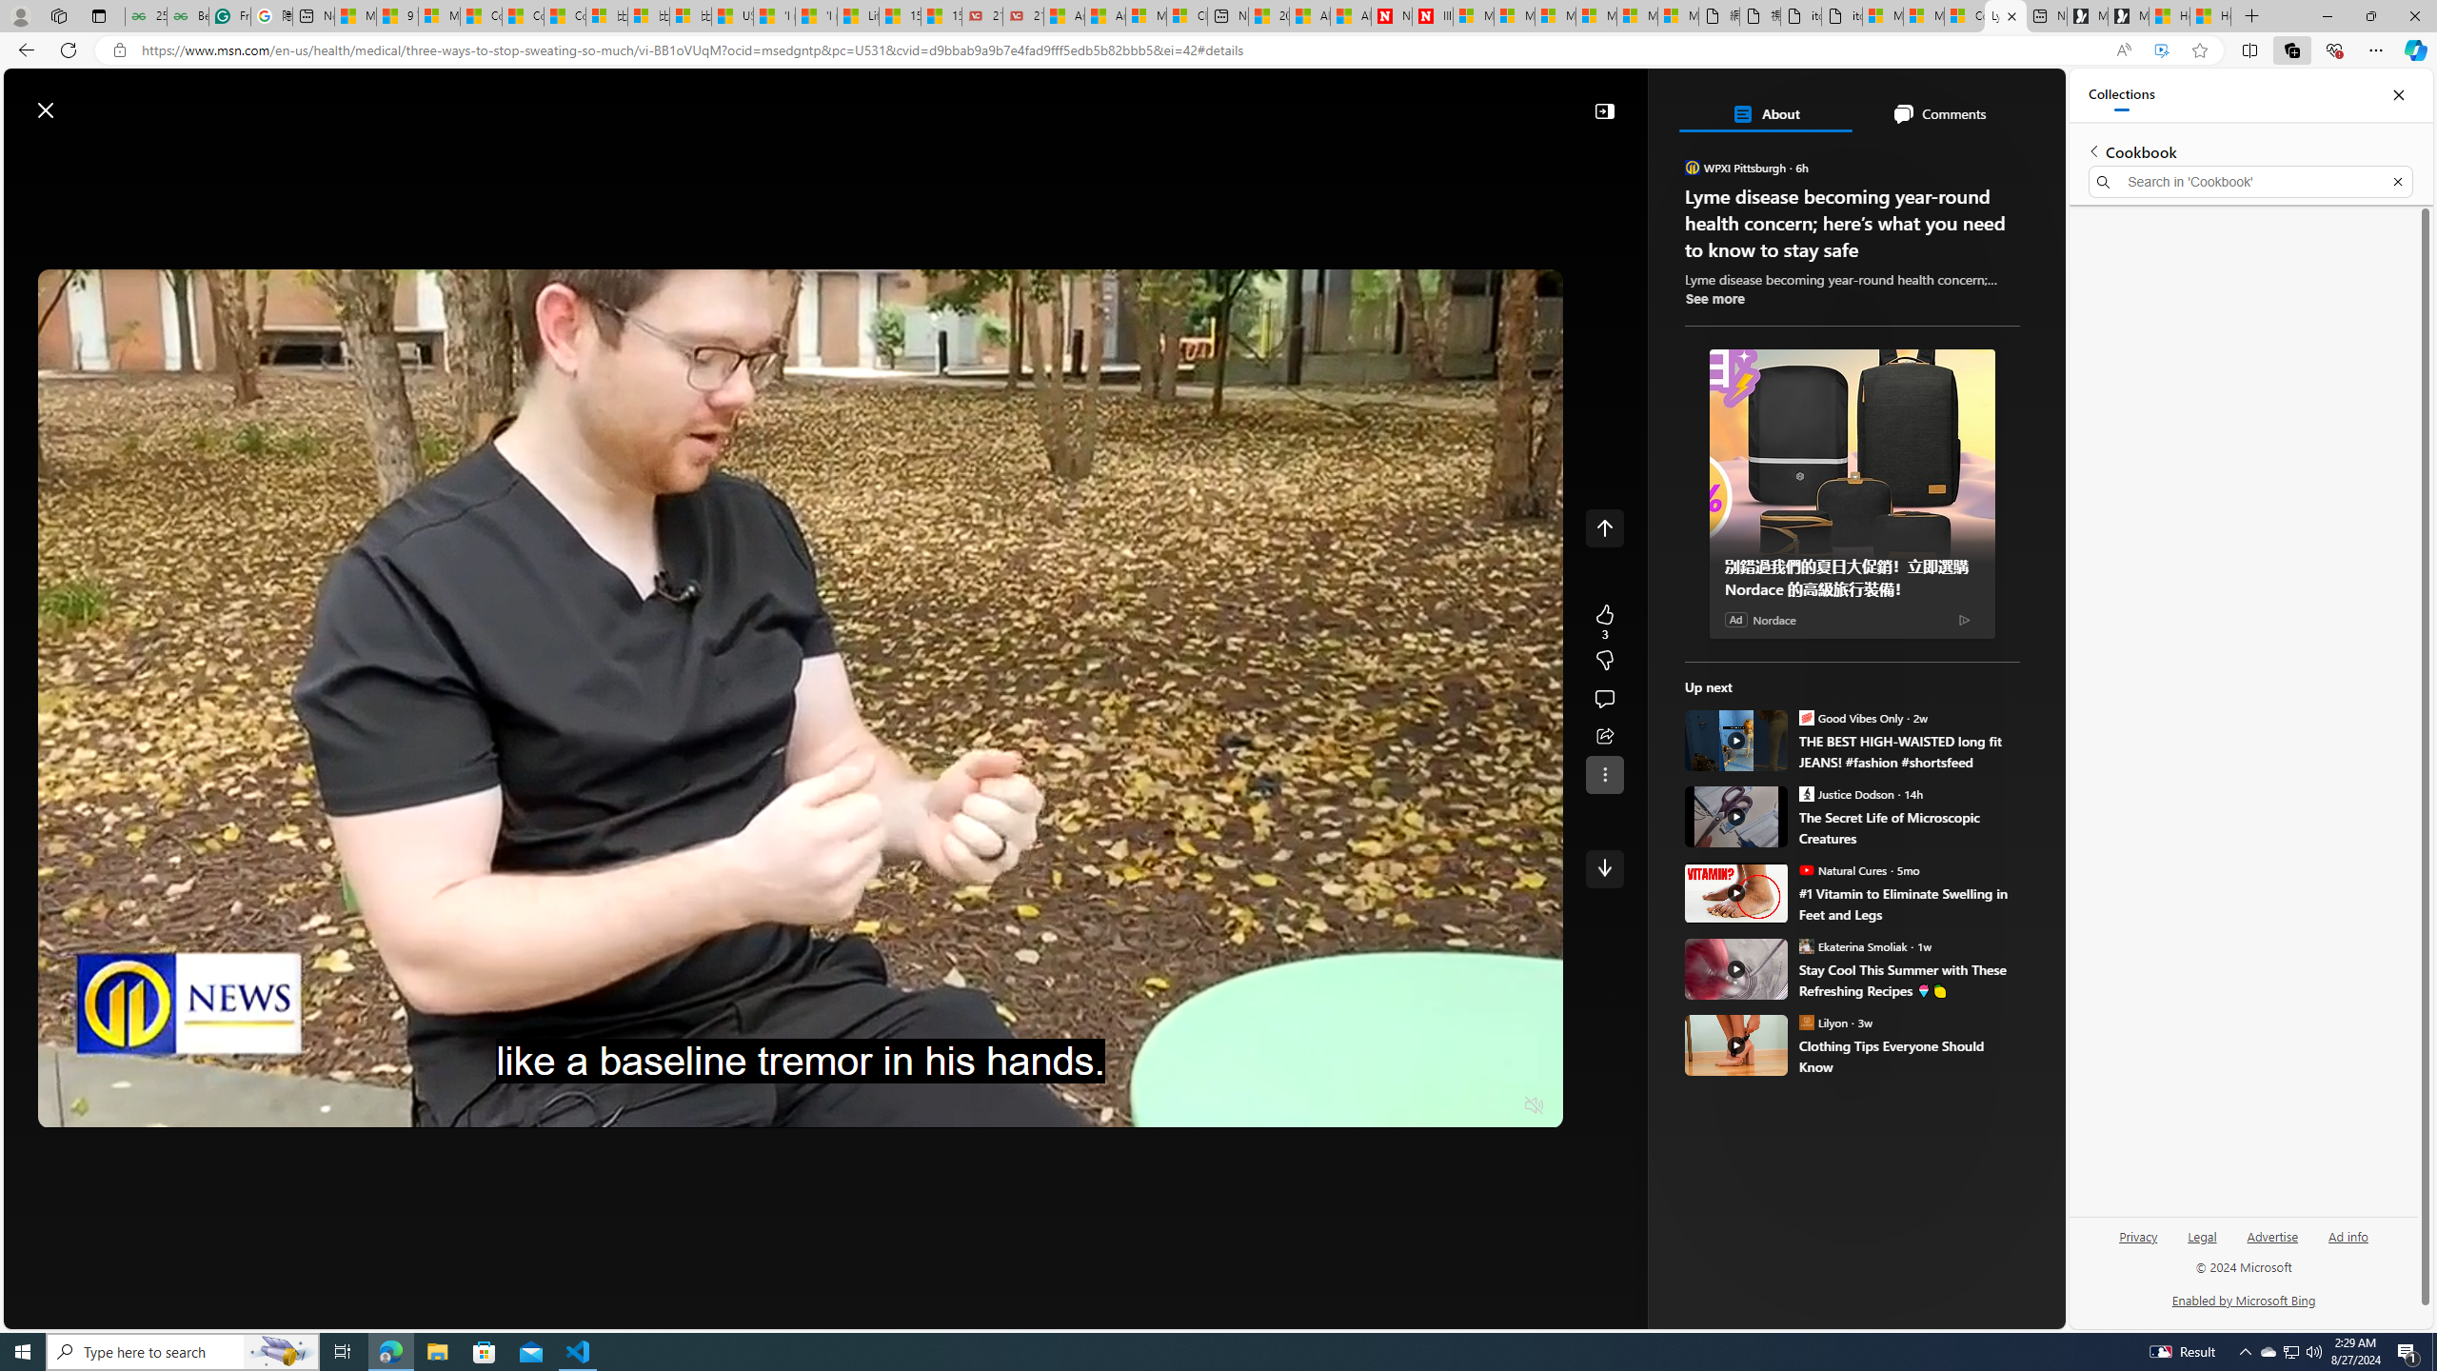 The width and height of the screenshot is (2437, 1371). I want to click on USA TODAY - MSN, so click(731, 16).